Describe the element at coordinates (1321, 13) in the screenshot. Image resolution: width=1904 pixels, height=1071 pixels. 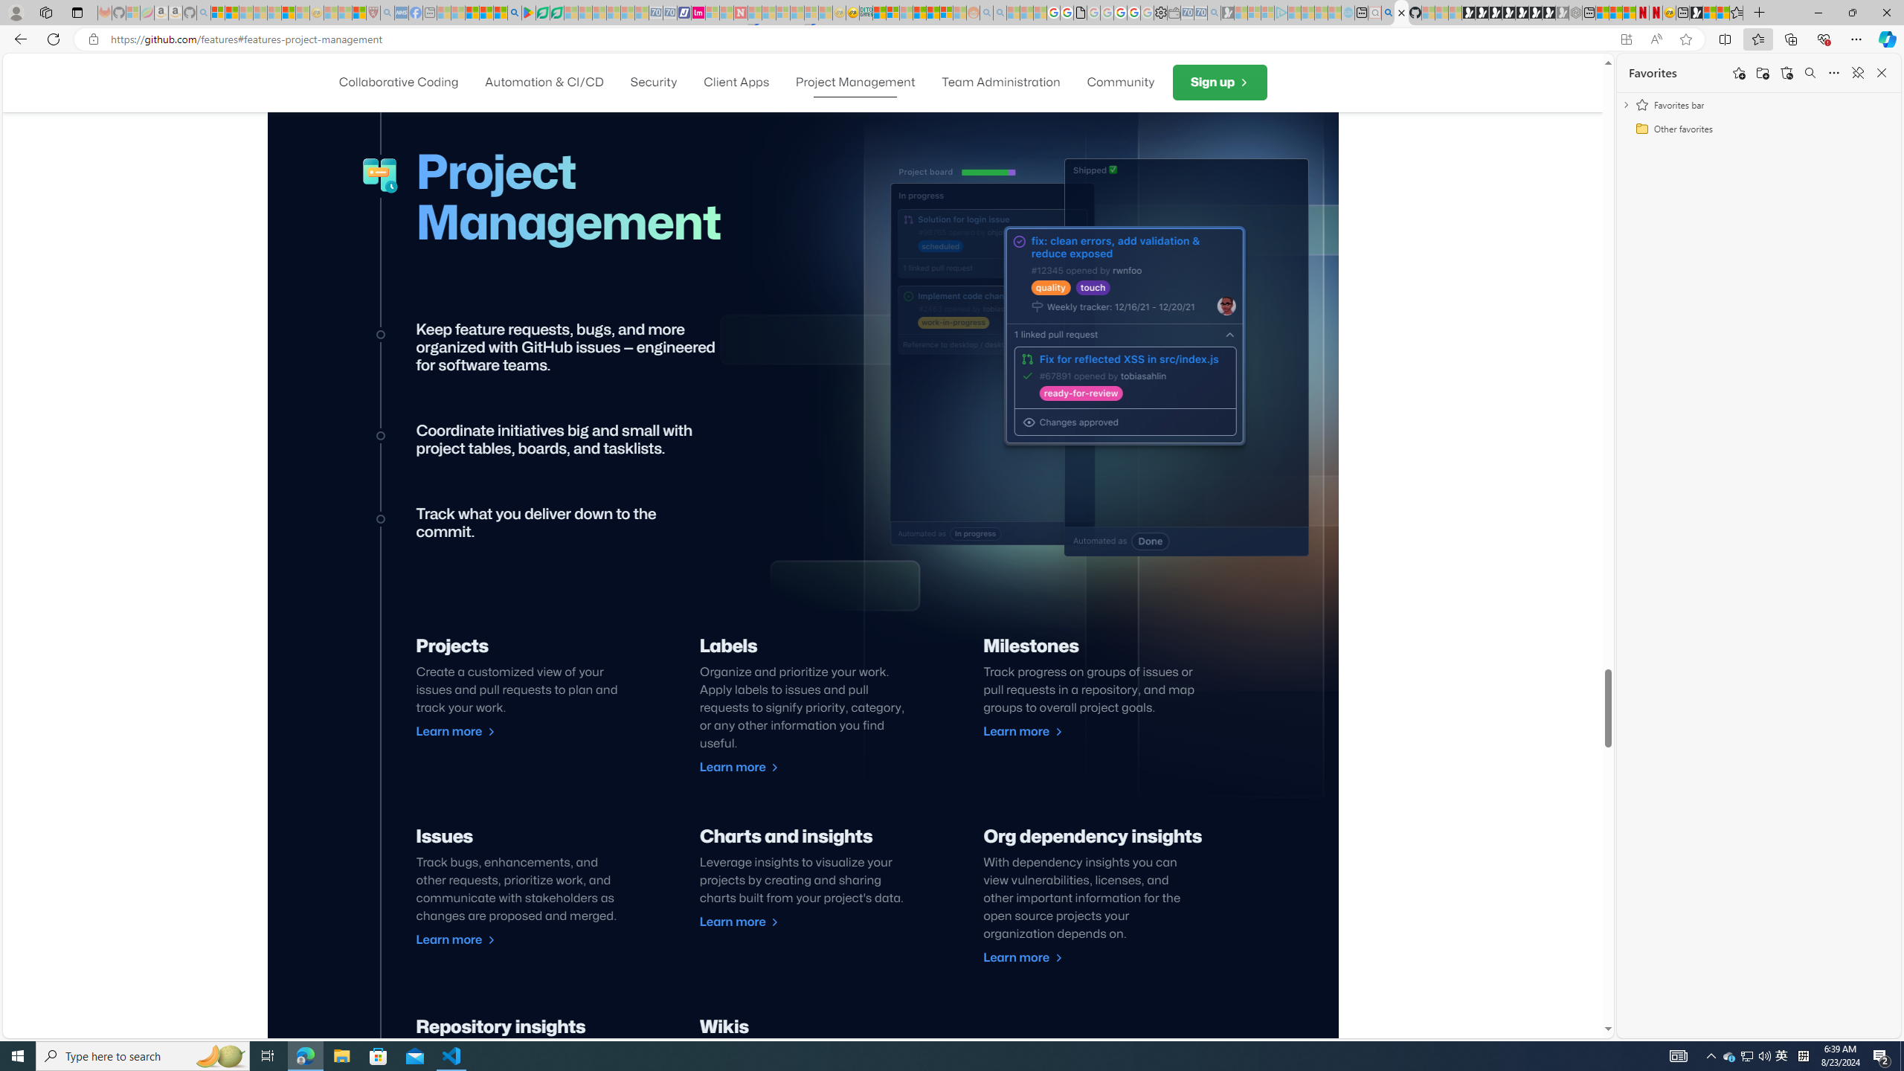
I see `Microsoft Start - Sleeping` at that location.